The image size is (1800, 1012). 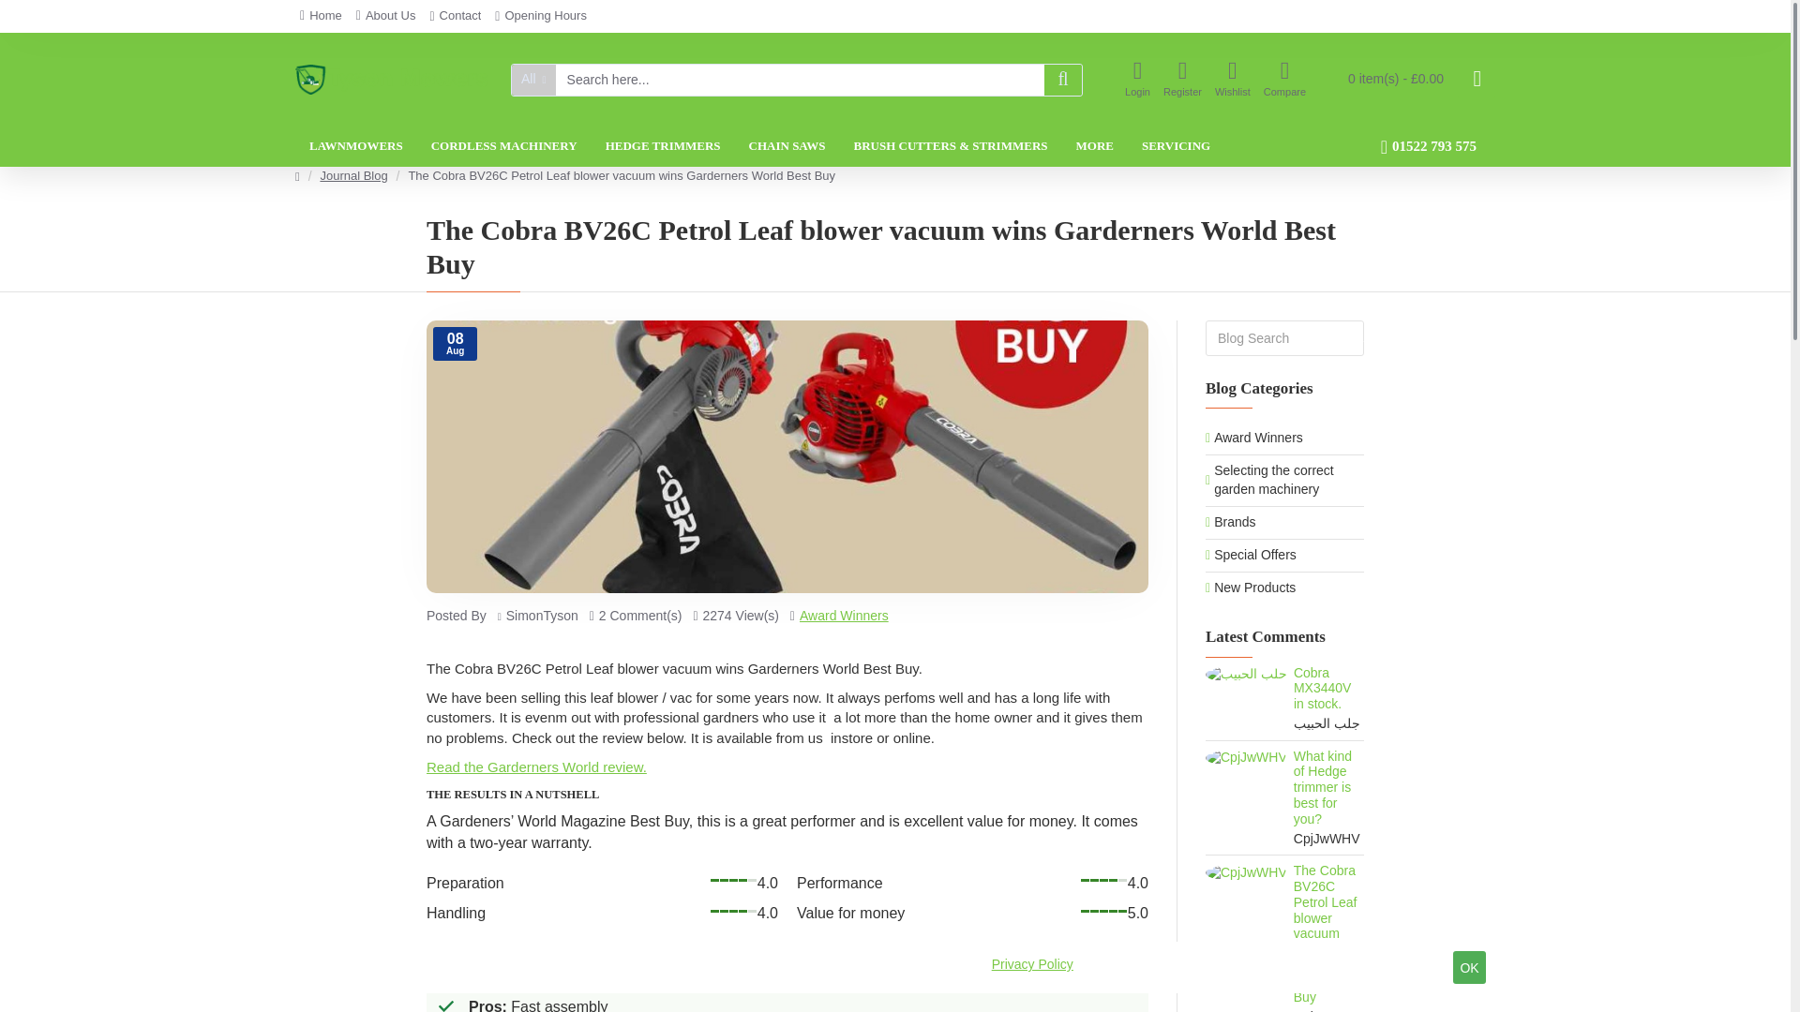 I want to click on Opening Hours, so click(x=540, y=16).